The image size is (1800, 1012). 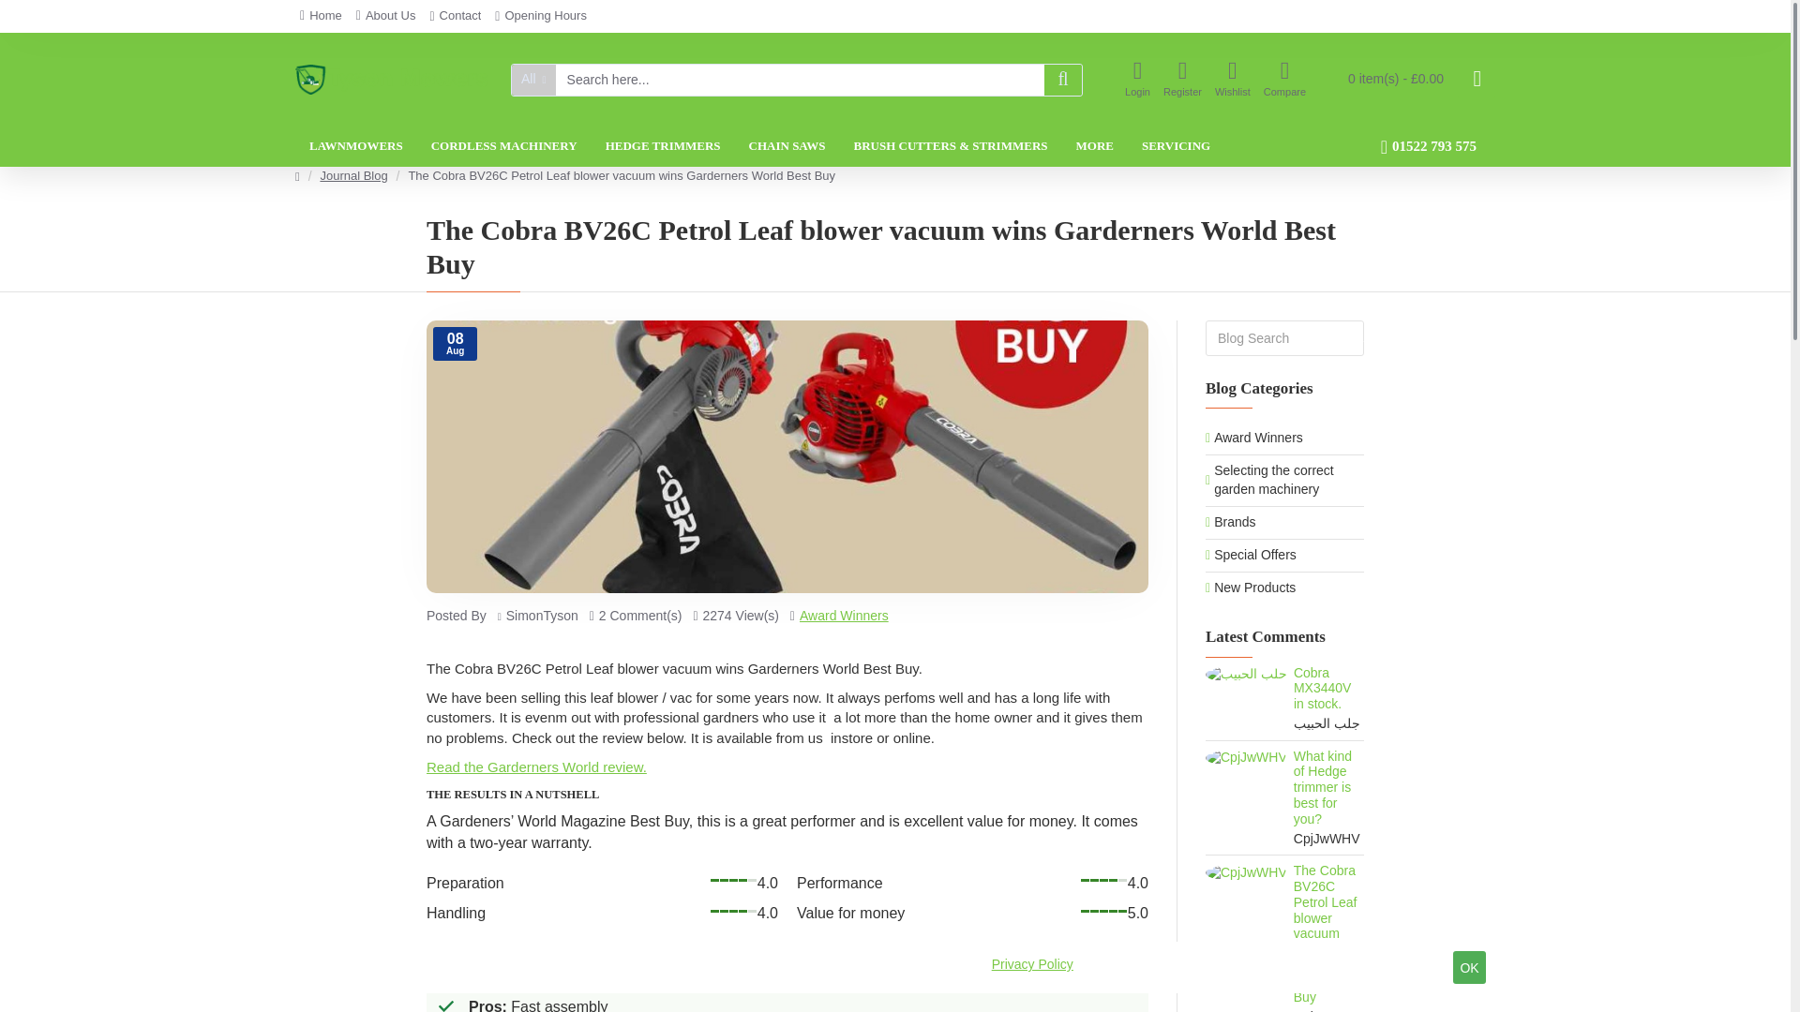 I want to click on Opening Hours, so click(x=540, y=16).